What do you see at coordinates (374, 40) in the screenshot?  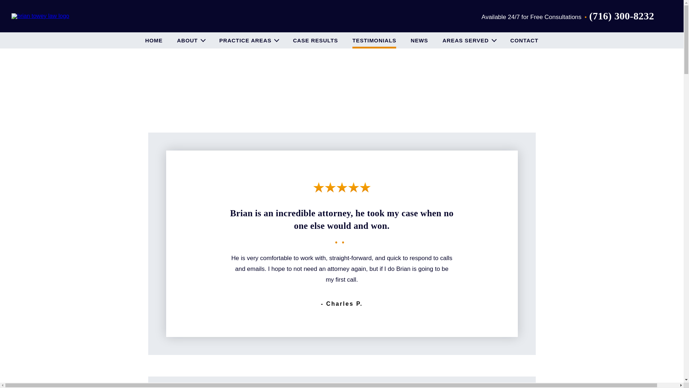 I see `TESTIMONIALS` at bounding box center [374, 40].